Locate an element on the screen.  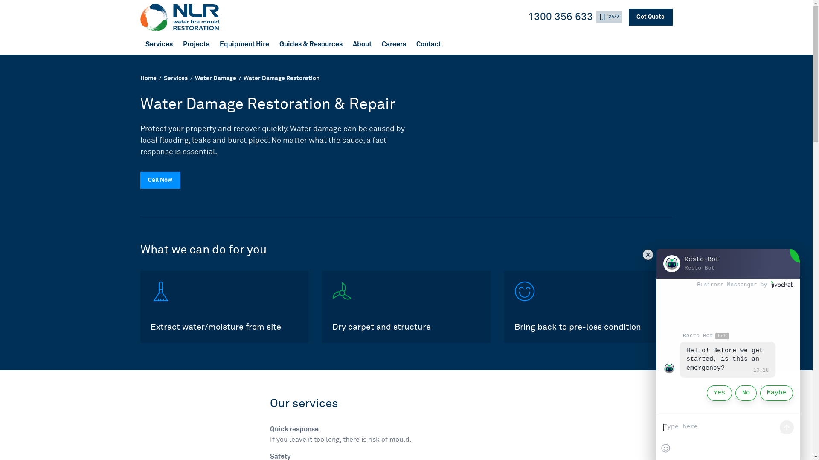
Projects is located at coordinates (196, 44).